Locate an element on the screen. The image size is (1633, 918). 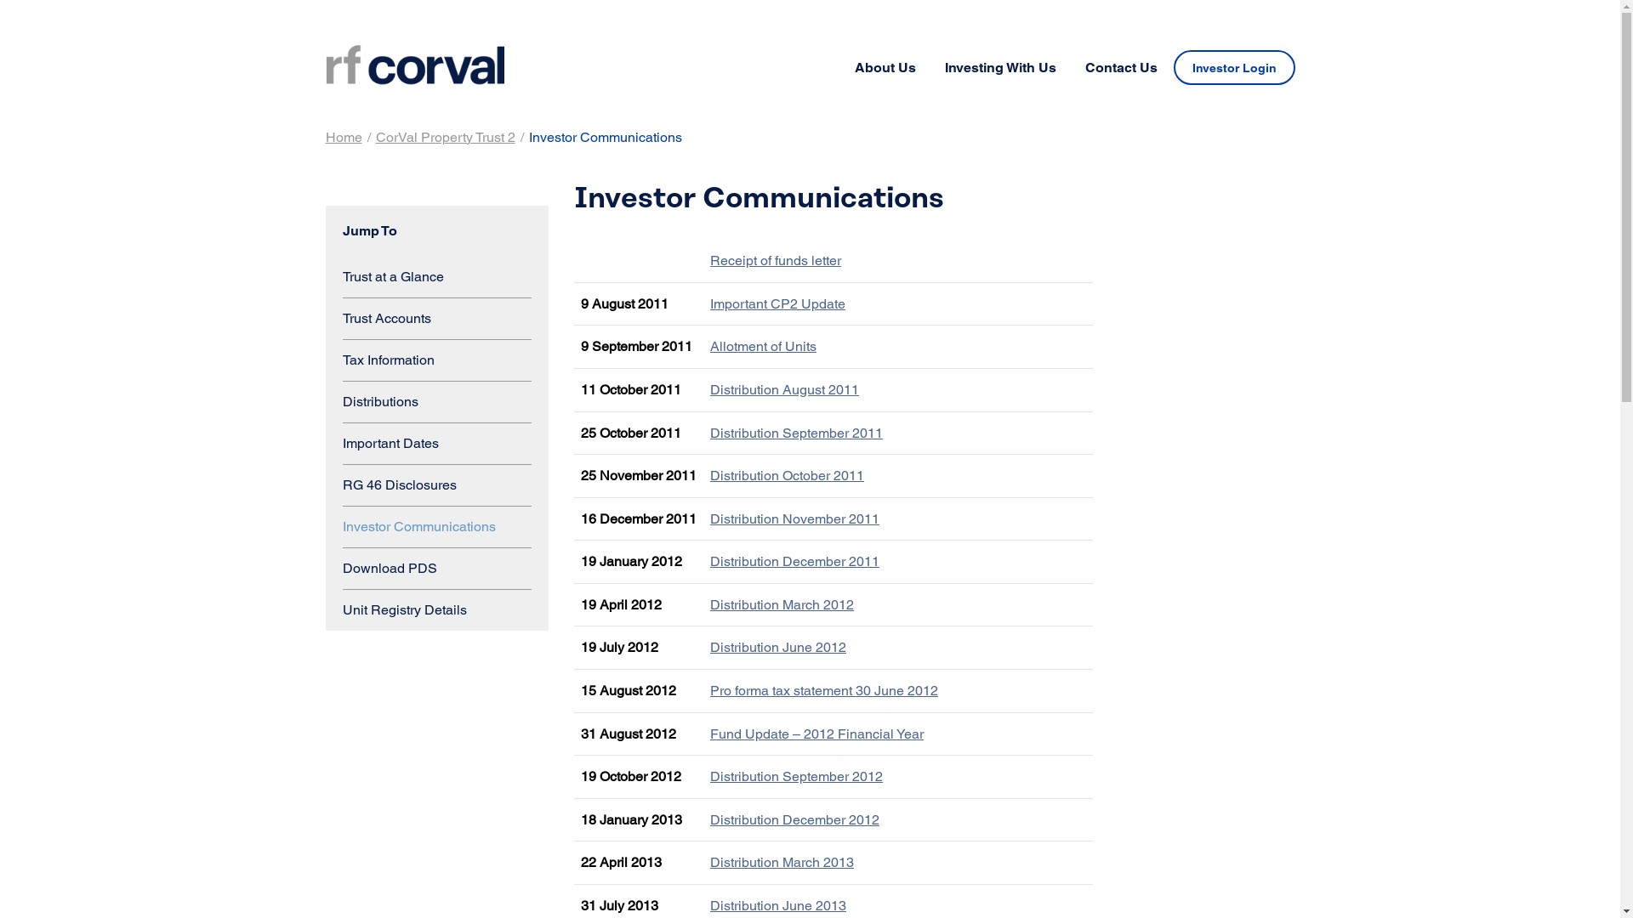
Distribution June 2013 is located at coordinates (777, 906).